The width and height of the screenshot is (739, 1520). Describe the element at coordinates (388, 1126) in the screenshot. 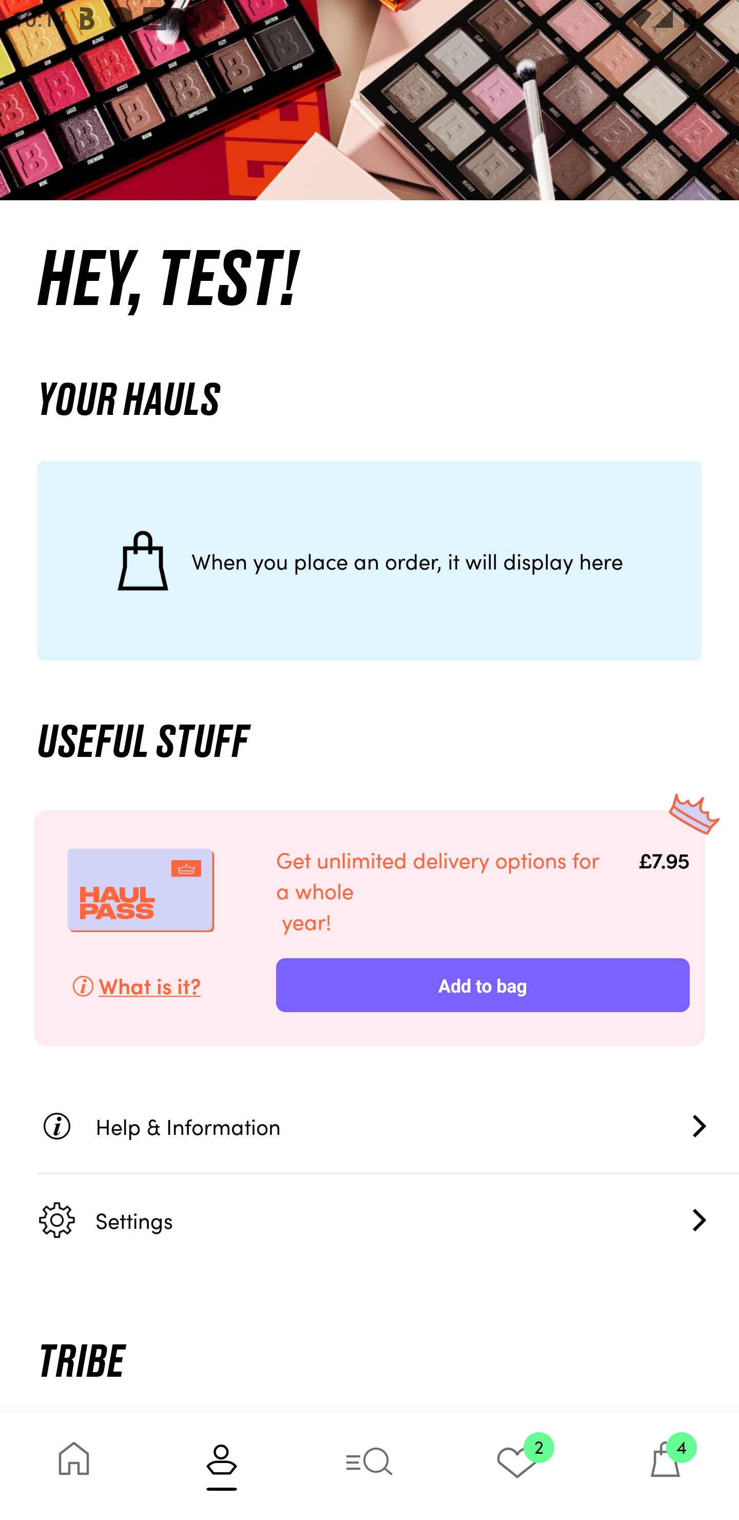

I see `Help & Information` at that location.